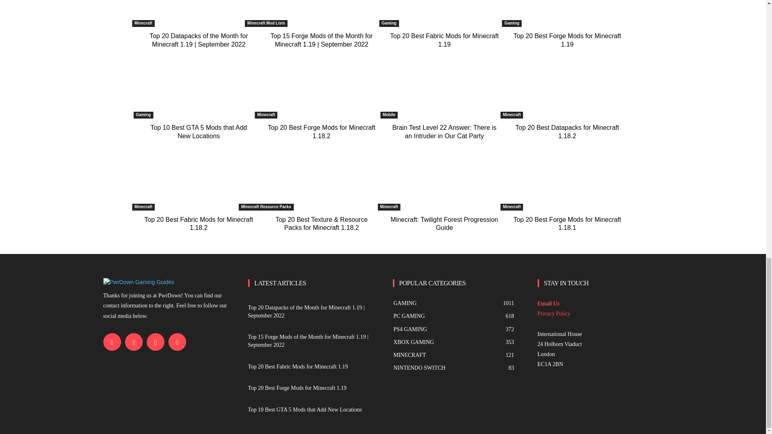  I want to click on Top 20 Best Fabric Mods for Minecraft 1.19, so click(445, 13).